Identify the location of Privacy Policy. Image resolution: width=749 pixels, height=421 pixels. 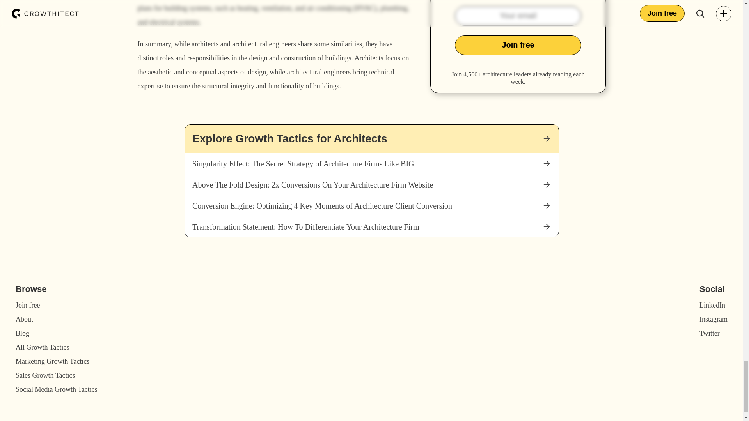
(636, 420).